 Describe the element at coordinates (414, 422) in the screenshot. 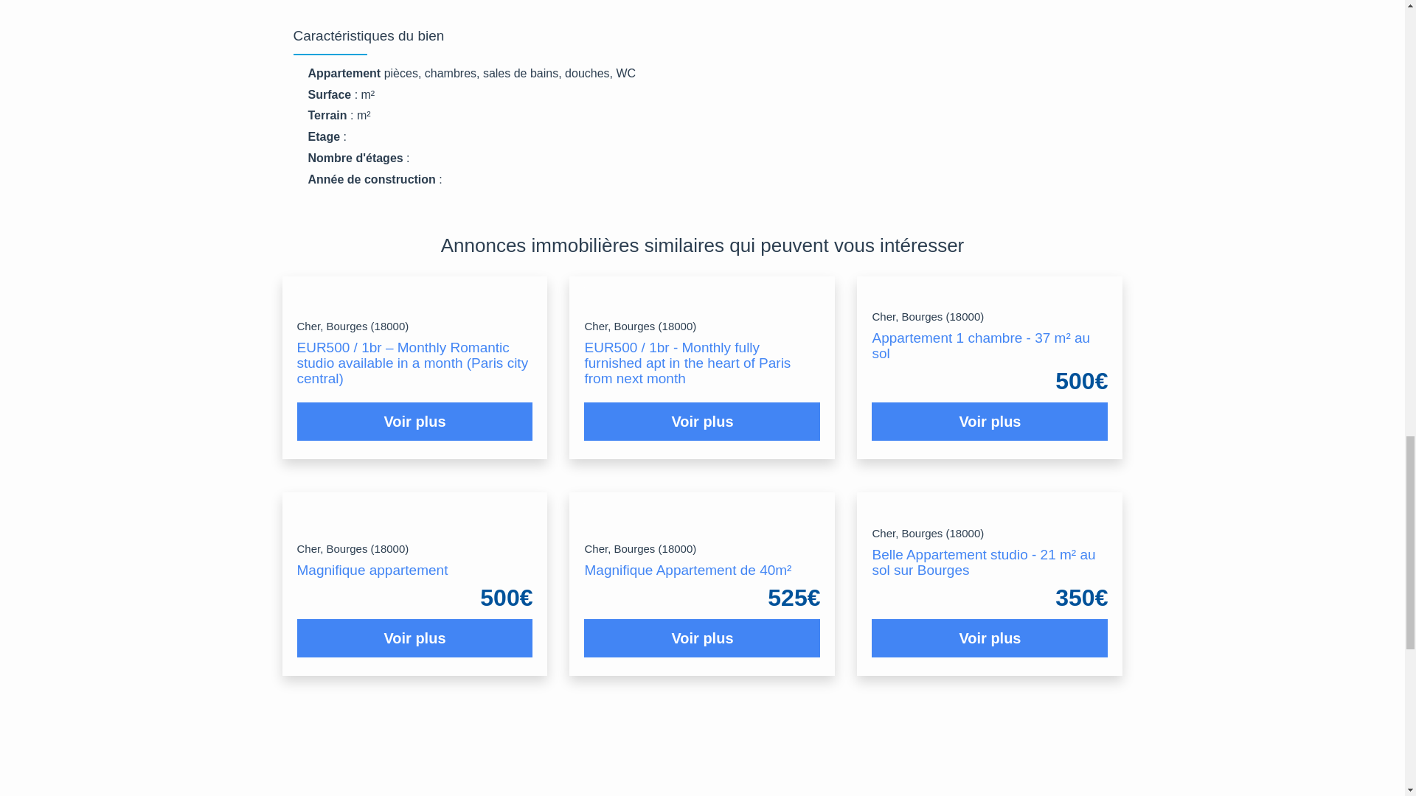

I see `Voir plus` at that location.